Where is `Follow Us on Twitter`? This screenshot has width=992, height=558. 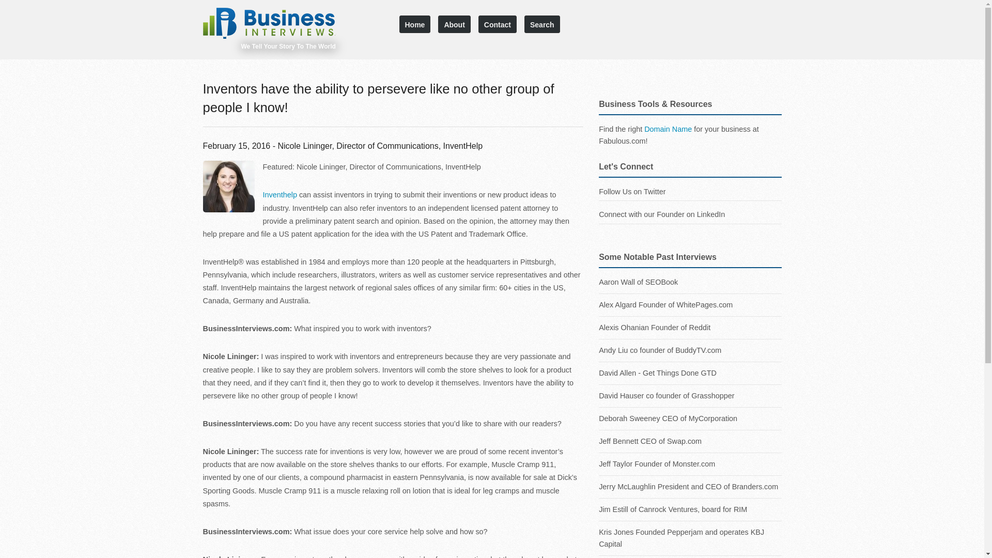 Follow Us on Twitter is located at coordinates (632, 191).